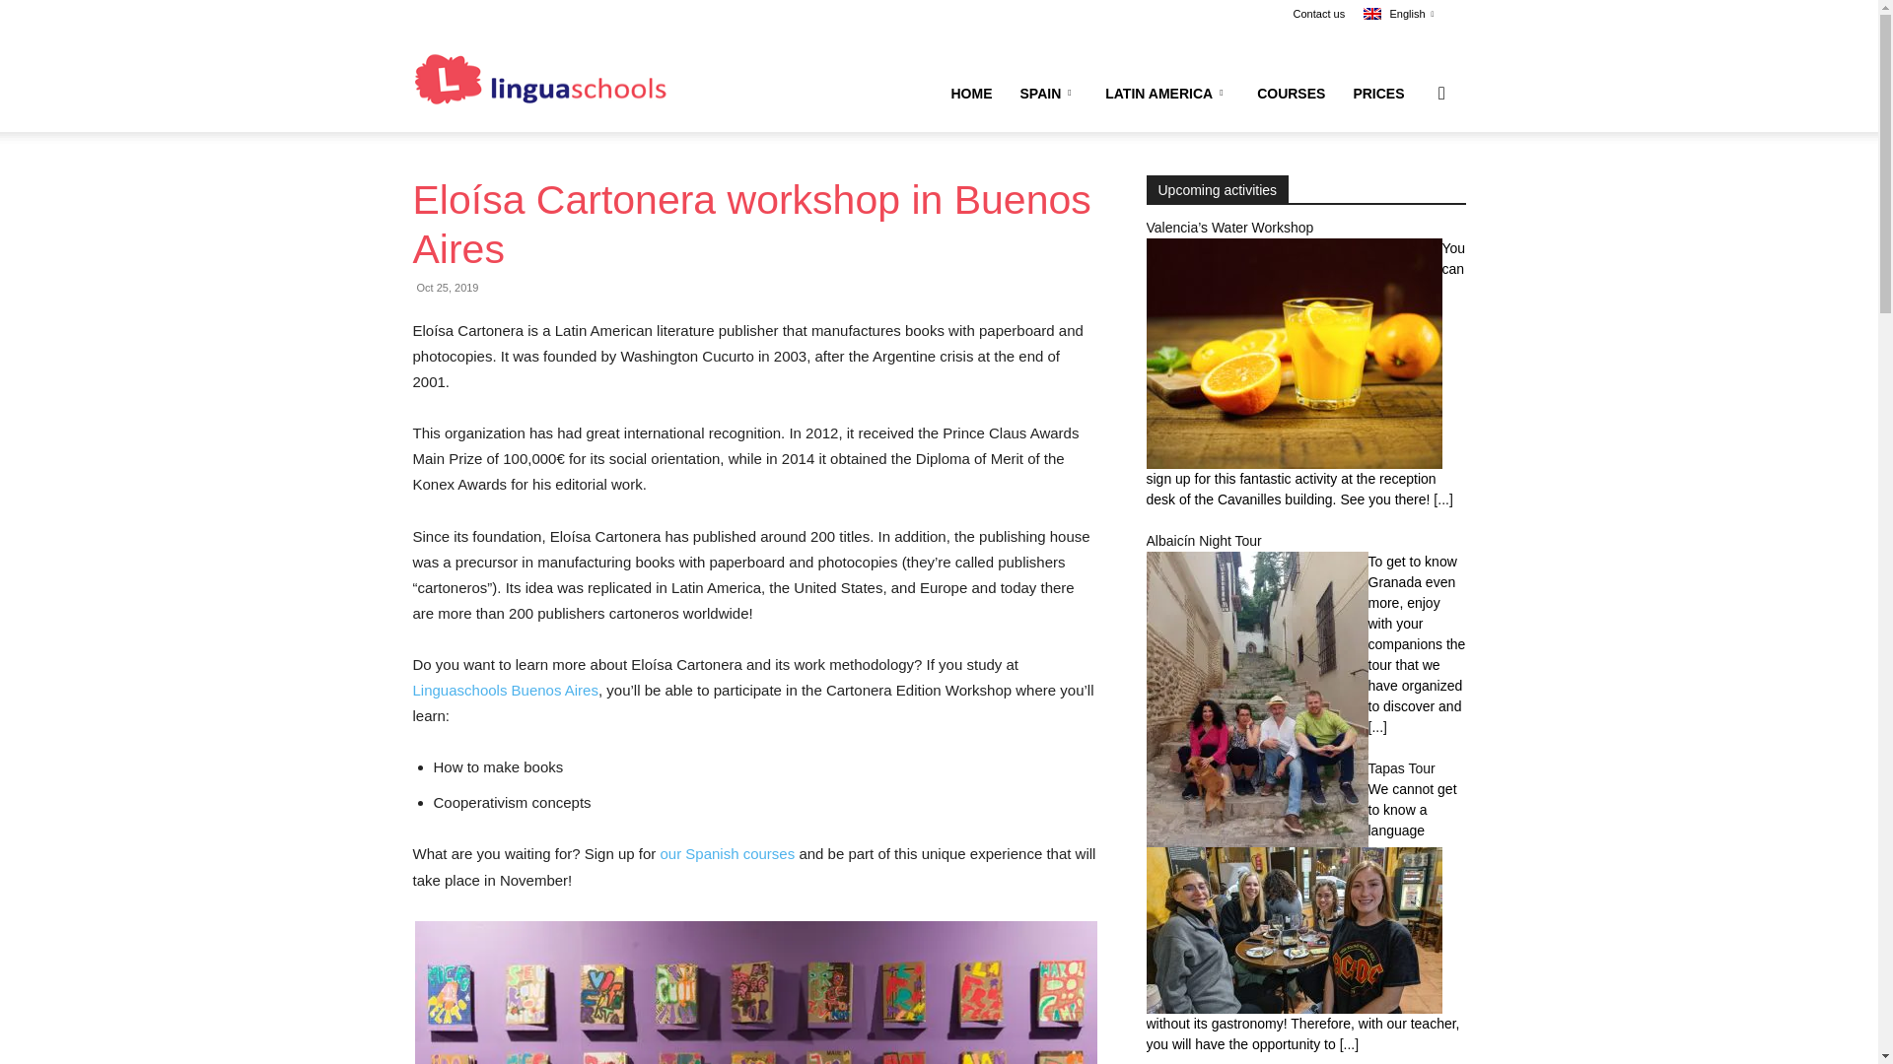 This screenshot has width=1893, height=1064. Describe the element at coordinates (540, 79) in the screenshot. I see `Linguaschools` at that location.